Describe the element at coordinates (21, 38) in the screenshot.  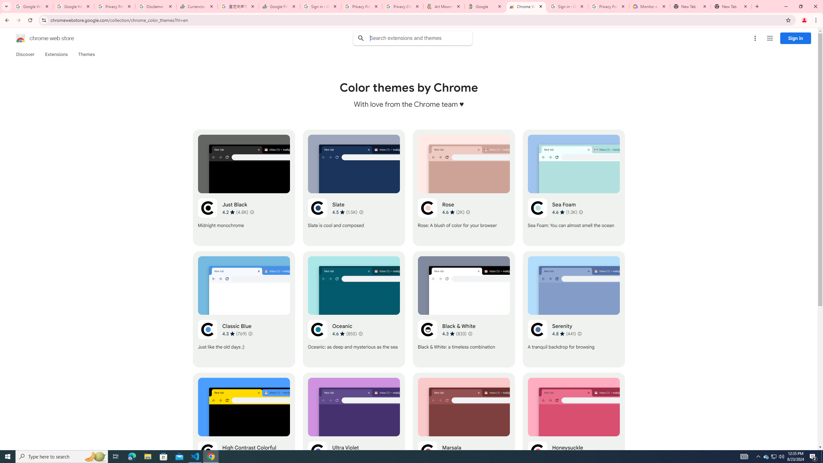
I see `Chrome Web Store logo` at that location.